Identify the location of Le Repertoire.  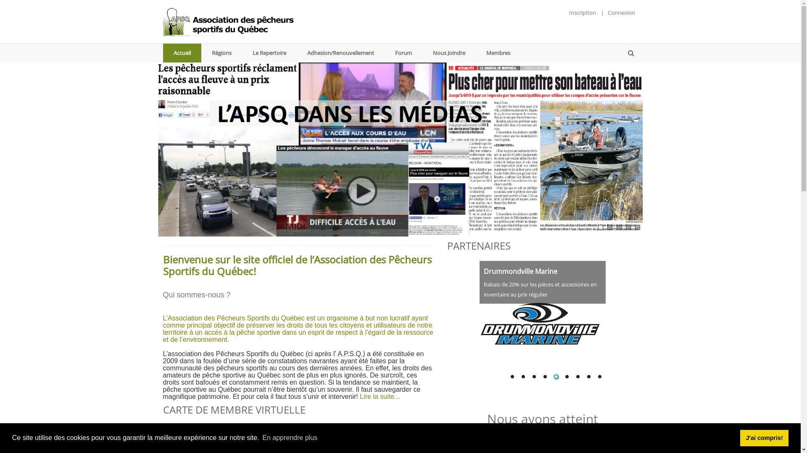
(269, 53).